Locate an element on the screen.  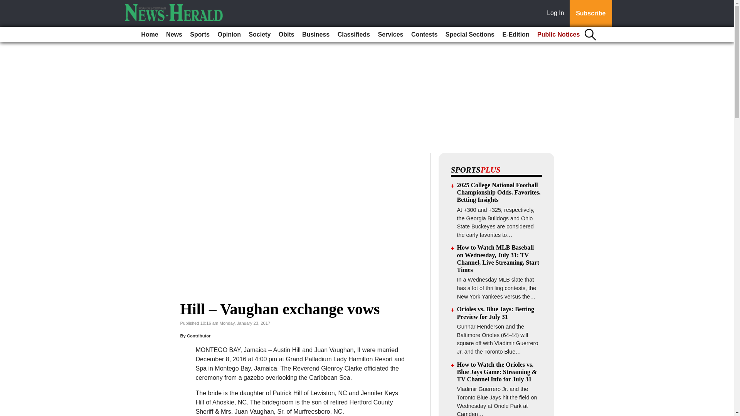
Business is located at coordinates (315, 35).